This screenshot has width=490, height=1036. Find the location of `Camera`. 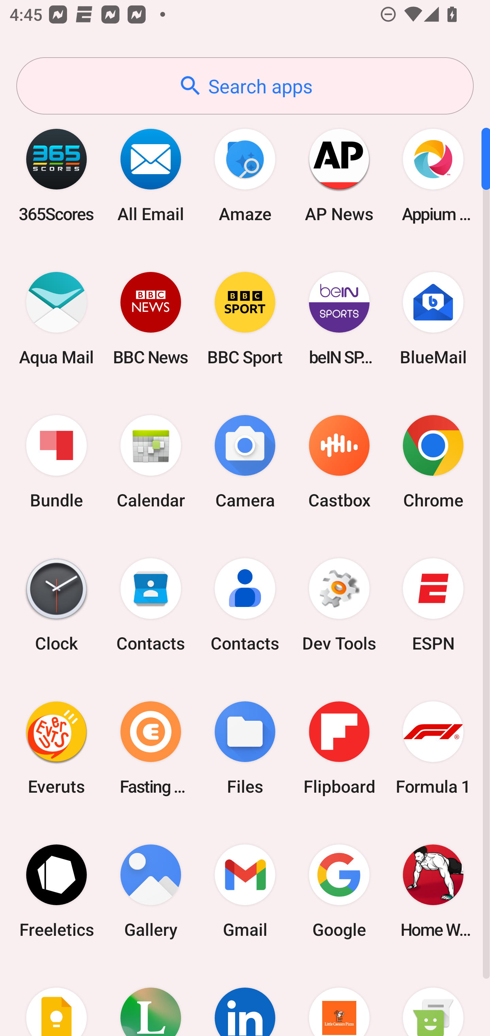

Camera is located at coordinates (245, 462).